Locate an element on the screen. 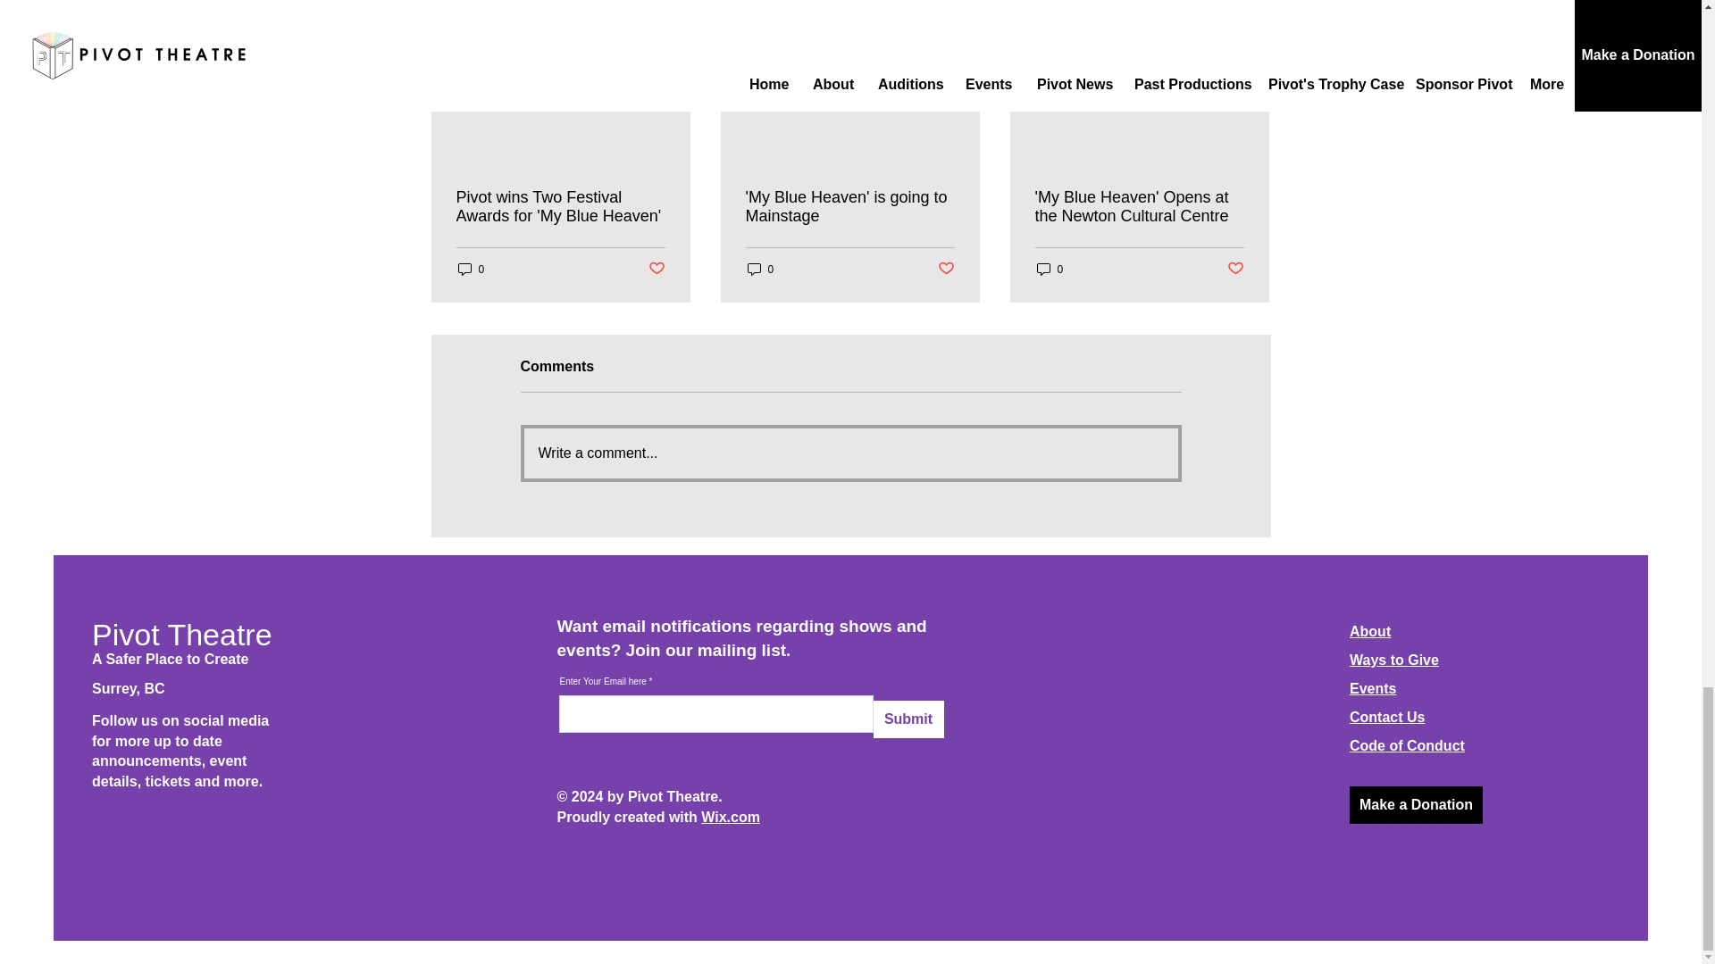 The image size is (1715, 964). 0 is located at coordinates (759, 269).